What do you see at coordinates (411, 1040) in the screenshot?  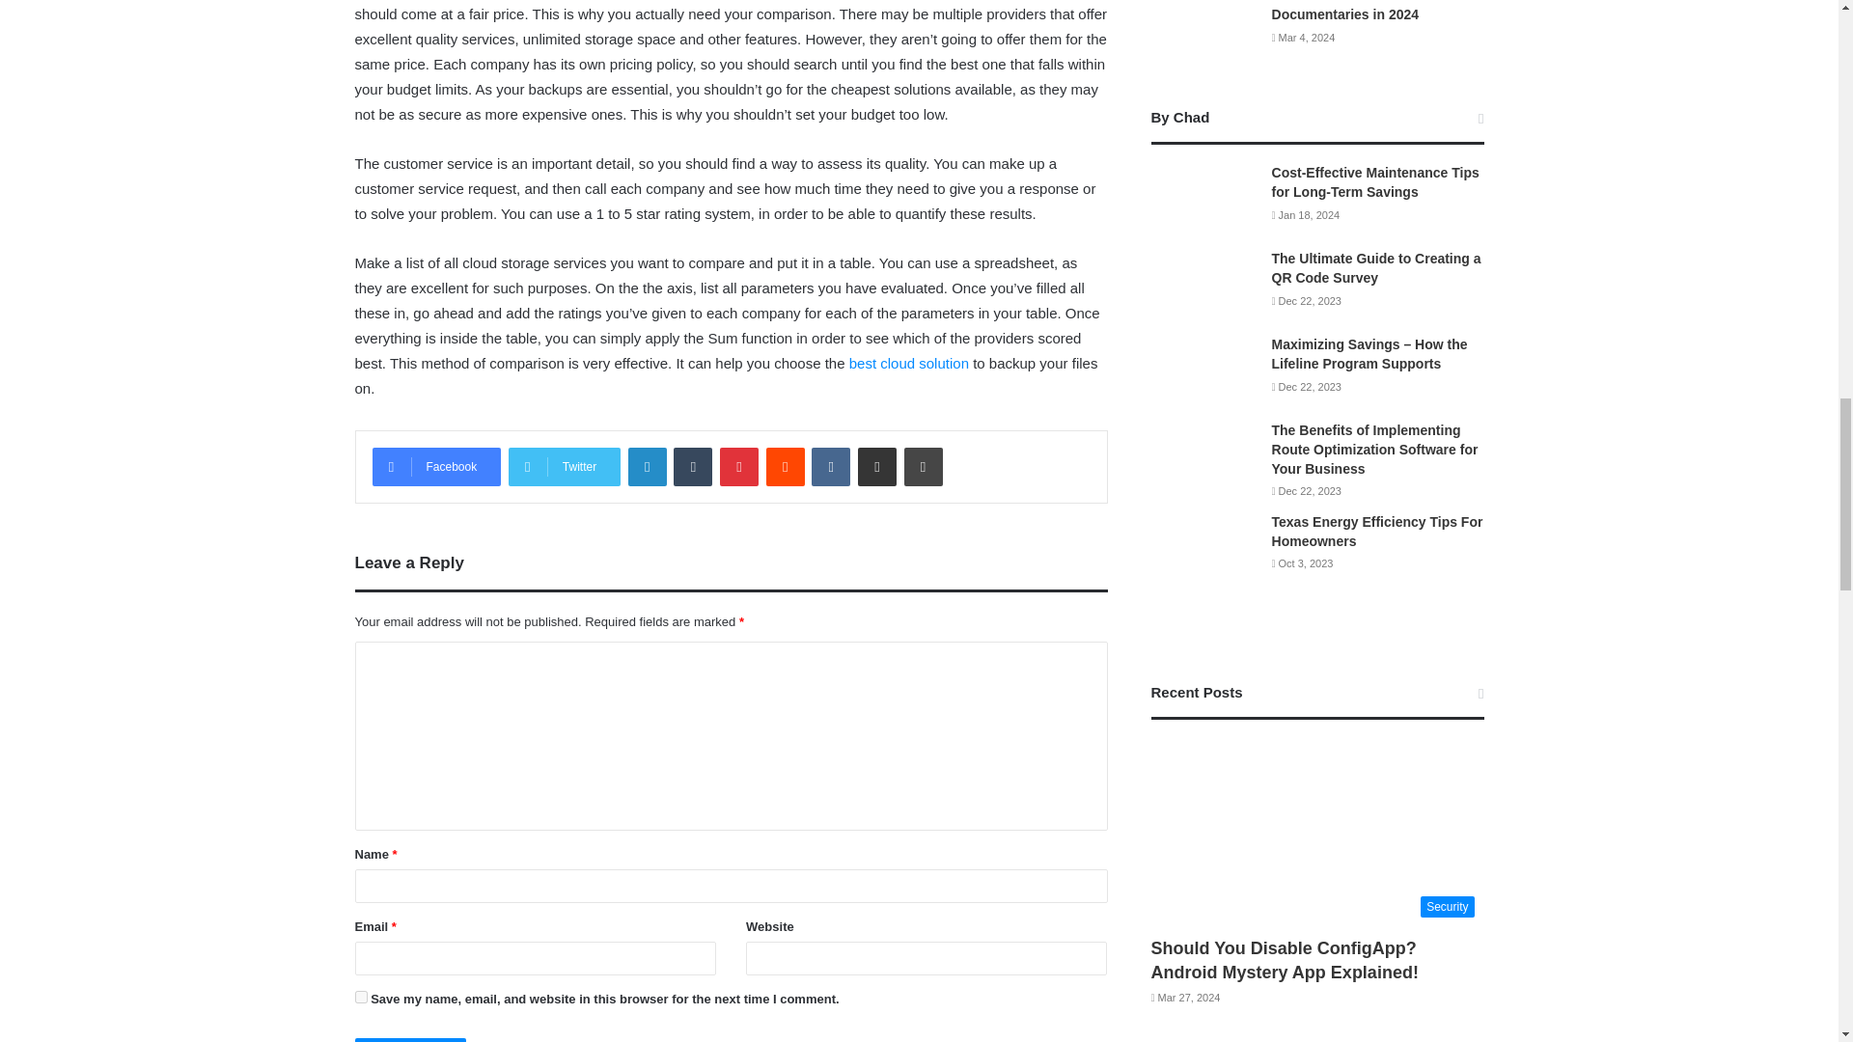 I see `Post Comment` at bounding box center [411, 1040].